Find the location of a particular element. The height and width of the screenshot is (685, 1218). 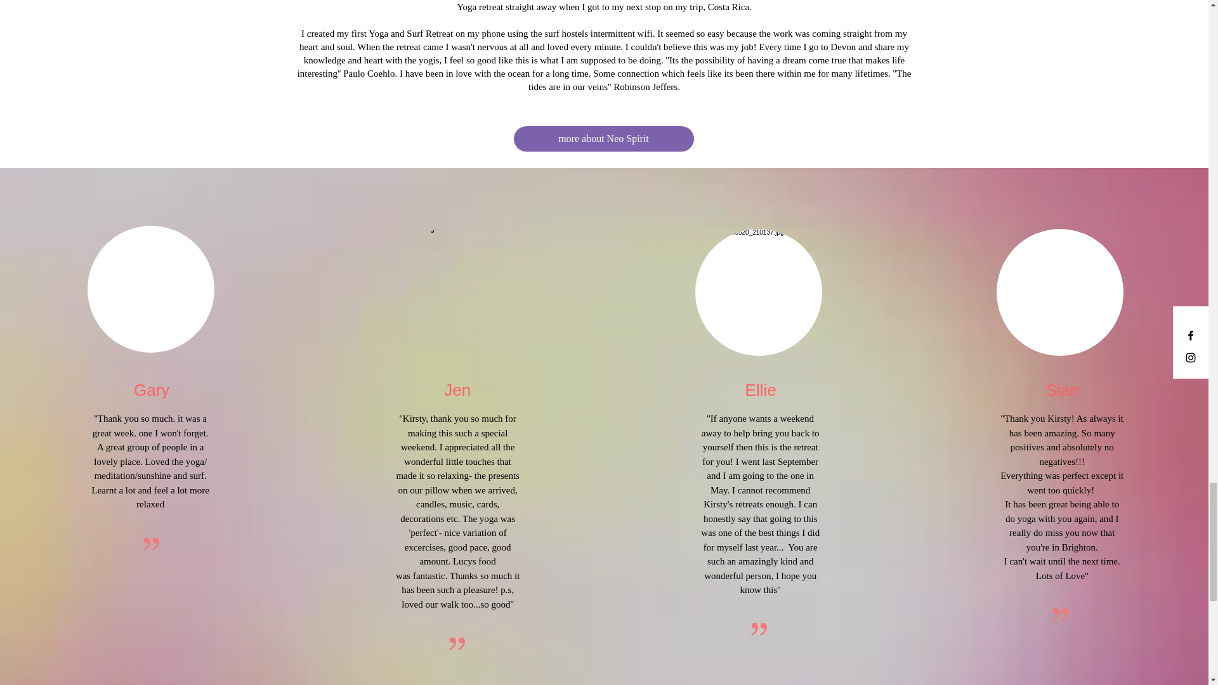

GettyImages-145680711.jpg is located at coordinates (759, 292).